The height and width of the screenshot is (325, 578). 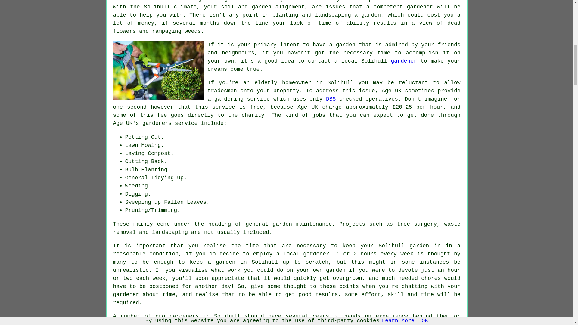 I want to click on garden, so click(x=371, y=15).